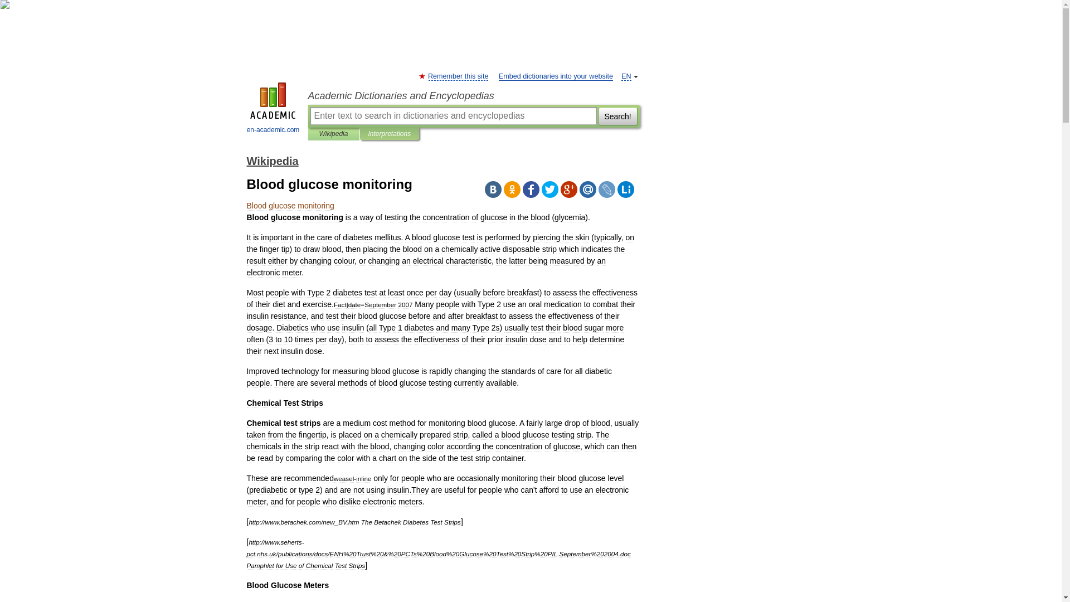 The width and height of the screenshot is (1070, 602). What do you see at coordinates (626, 76) in the screenshot?
I see `EN` at bounding box center [626, 76].